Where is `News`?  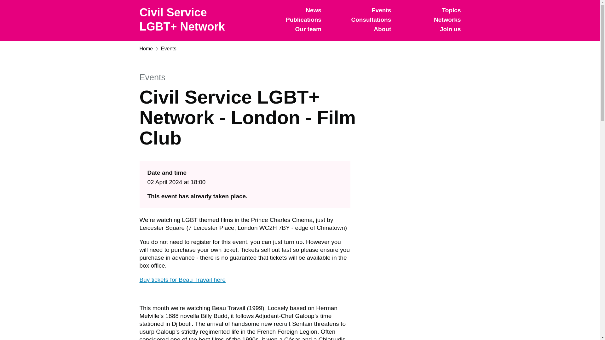
News is located at coordinates (313, 10).